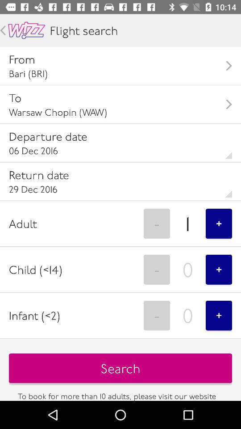 The image size is (241, 429). What do you see at coordinates (3, 30) in the screenshot?
I see `an arrow pointing to the left when pressed goes back a page` at bounding box center [3, 30].